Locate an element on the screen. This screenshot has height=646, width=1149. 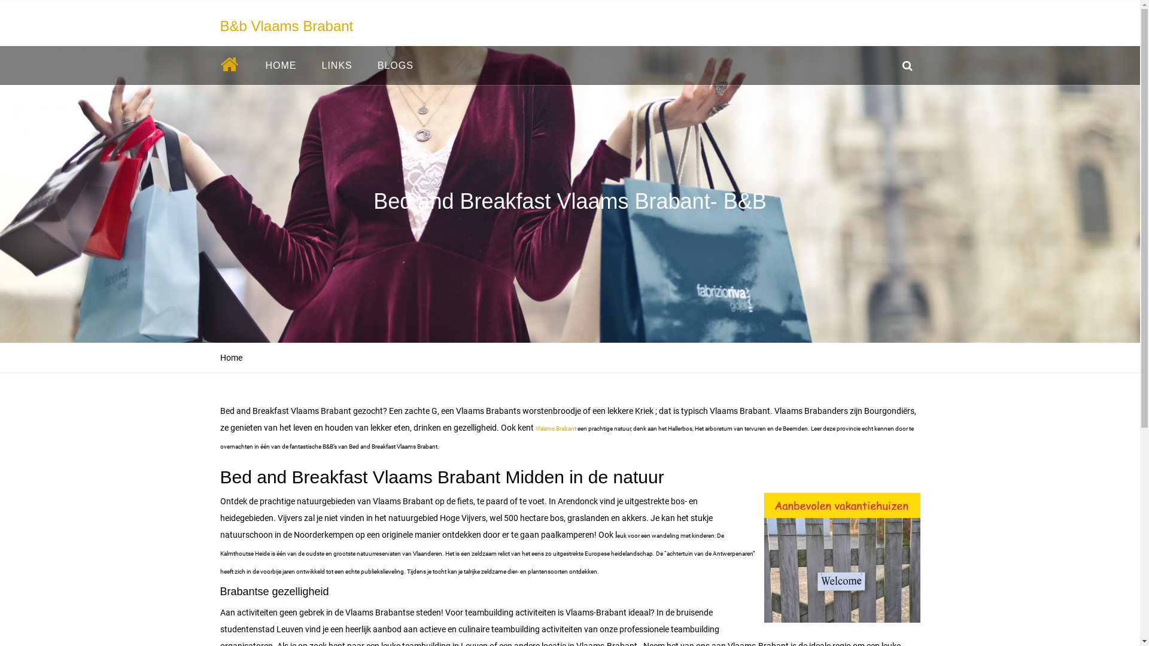
Vlaams Brabant is located at coordinates (555, 428).